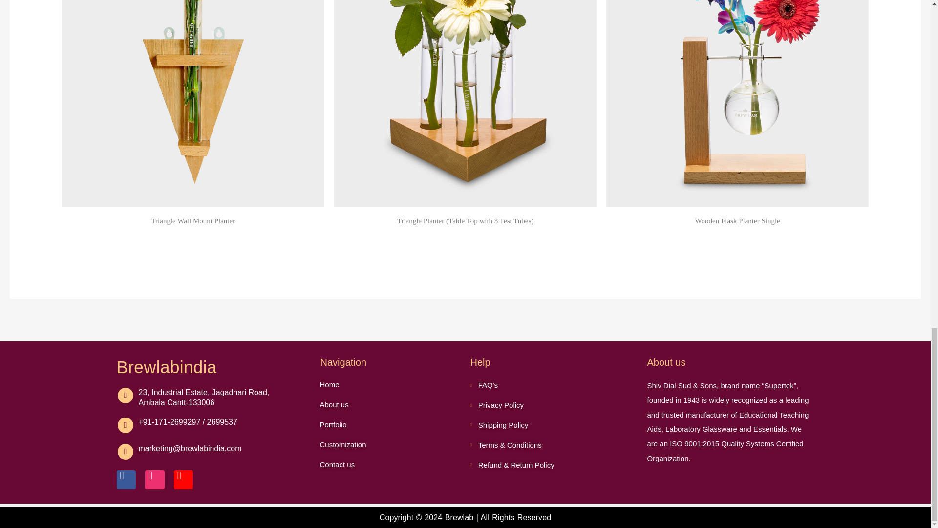  I want to click on Shipping Policy, so click(553, 425).